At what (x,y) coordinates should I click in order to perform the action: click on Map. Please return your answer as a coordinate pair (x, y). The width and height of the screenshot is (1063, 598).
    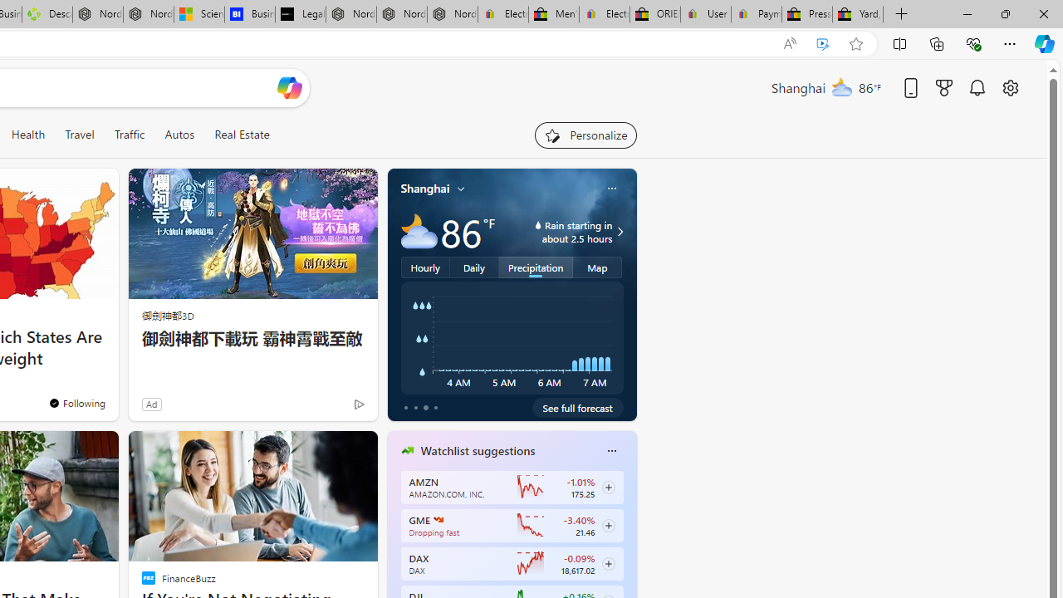
    Looking at the image, I should click on (598, 267).